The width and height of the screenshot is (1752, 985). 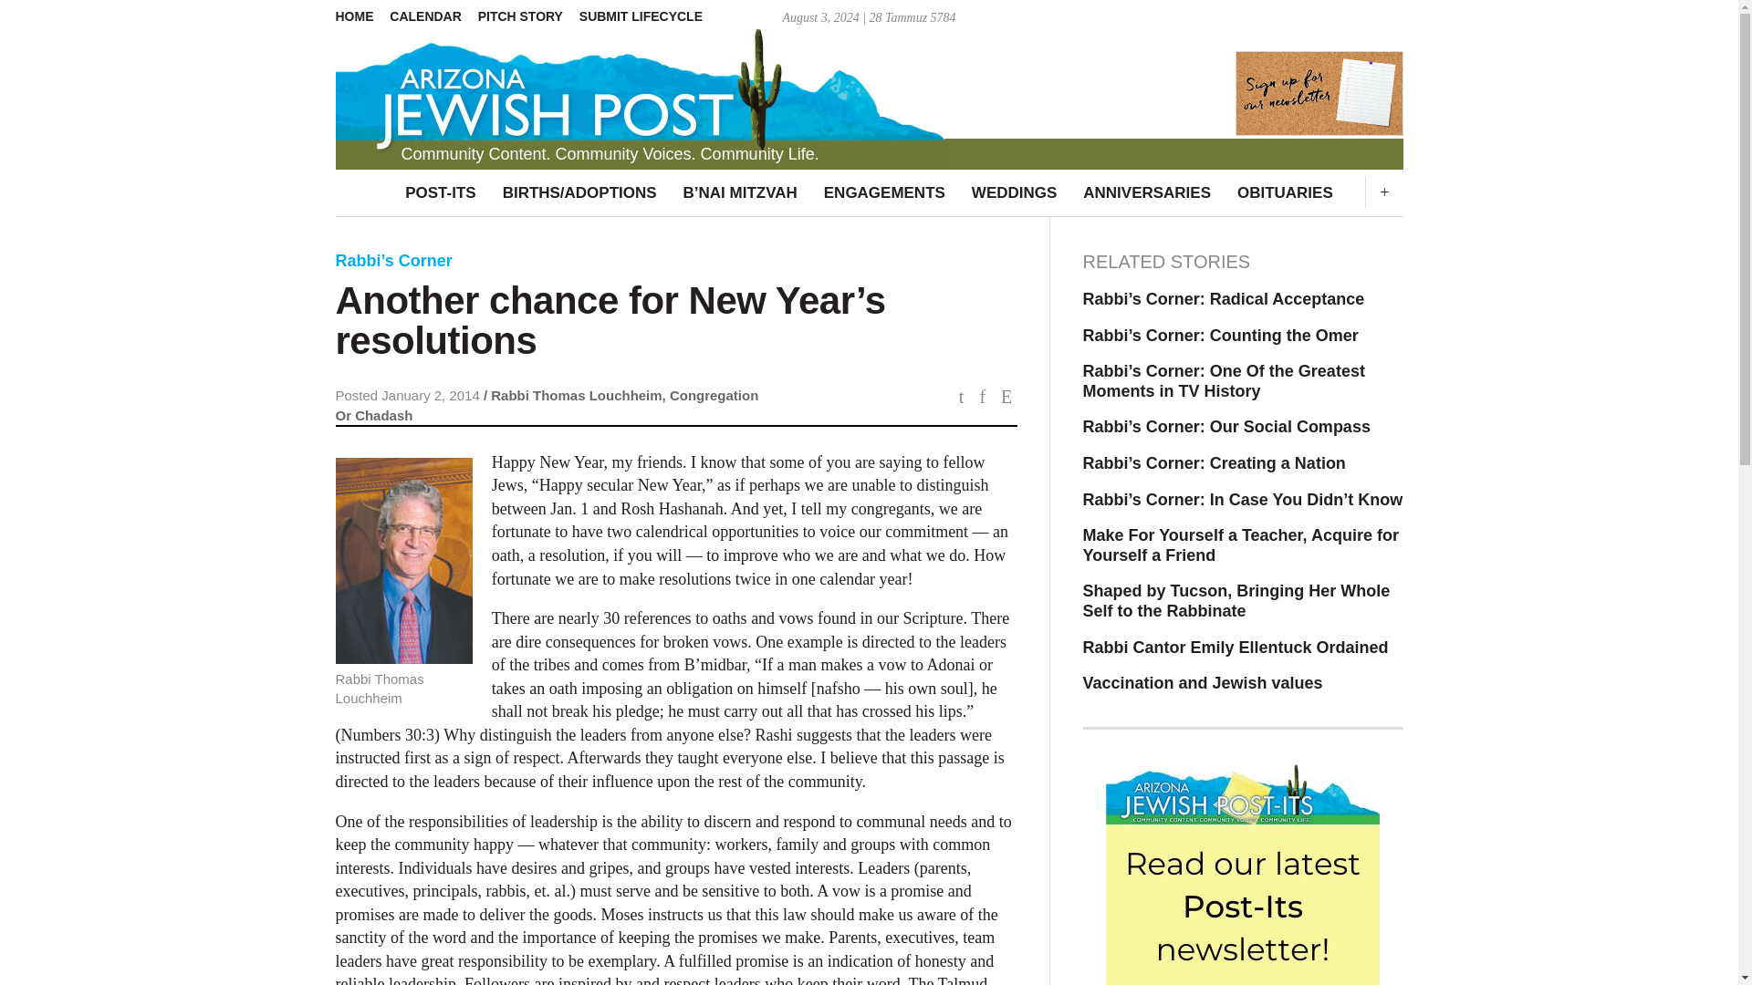 I want to click on Shaped by Tucson, Bringing Her Whole Self to the Rabbinate, so click(x=1243, y=602).